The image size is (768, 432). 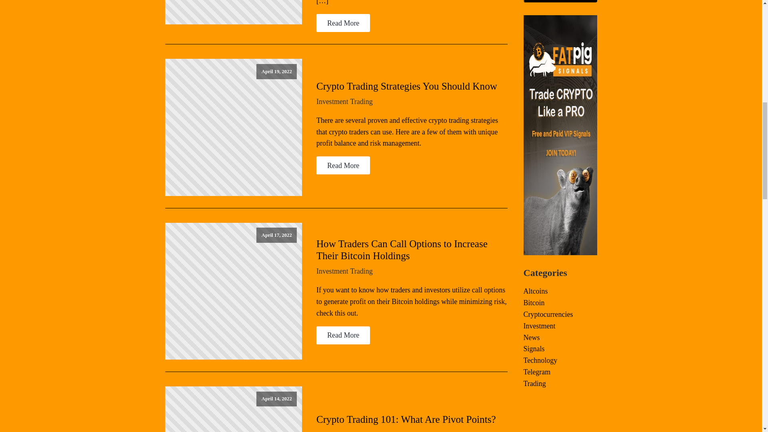 I want to click on Trading, so click(x=350, y=431).